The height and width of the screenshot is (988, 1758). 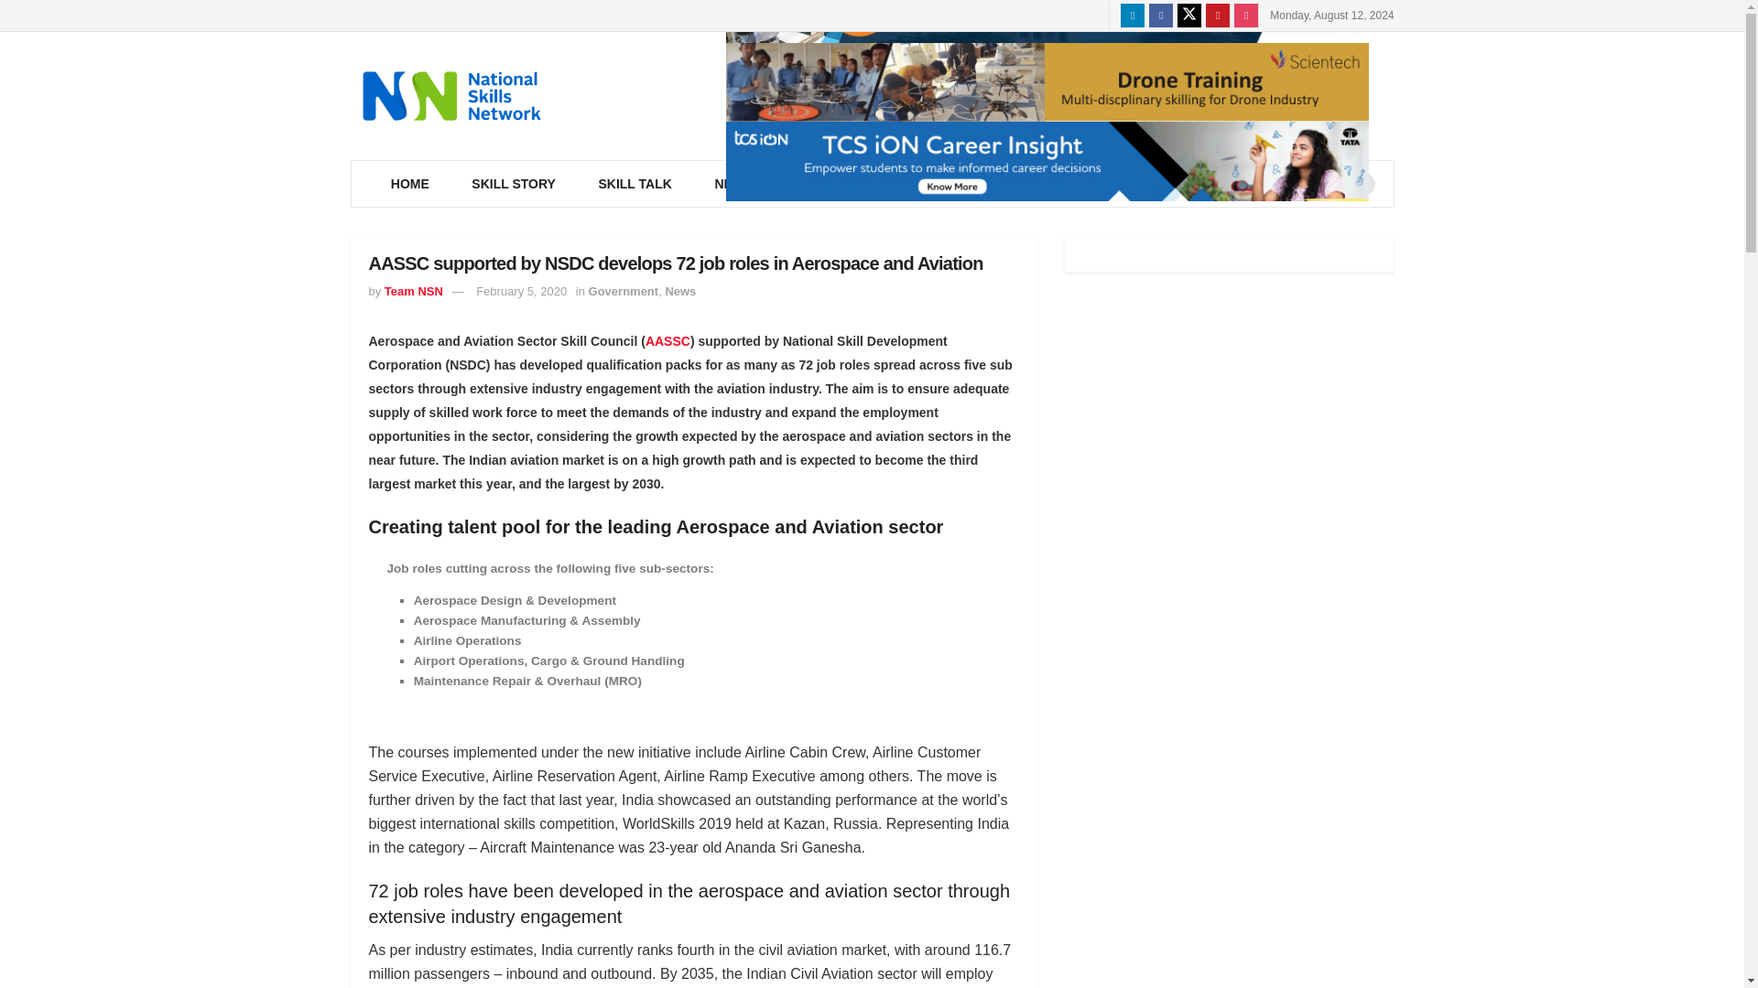 What do you see at coordinates (410, 183) in the screenshot?
I see `HOME` at bounding box center [410, 183].